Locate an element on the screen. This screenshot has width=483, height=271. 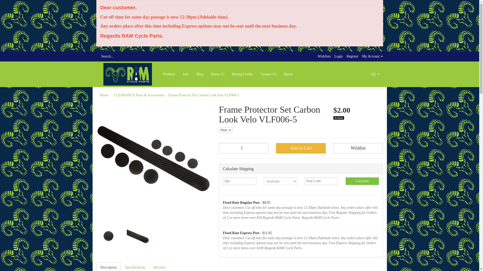
Large View is located at coordinates (138, 236).